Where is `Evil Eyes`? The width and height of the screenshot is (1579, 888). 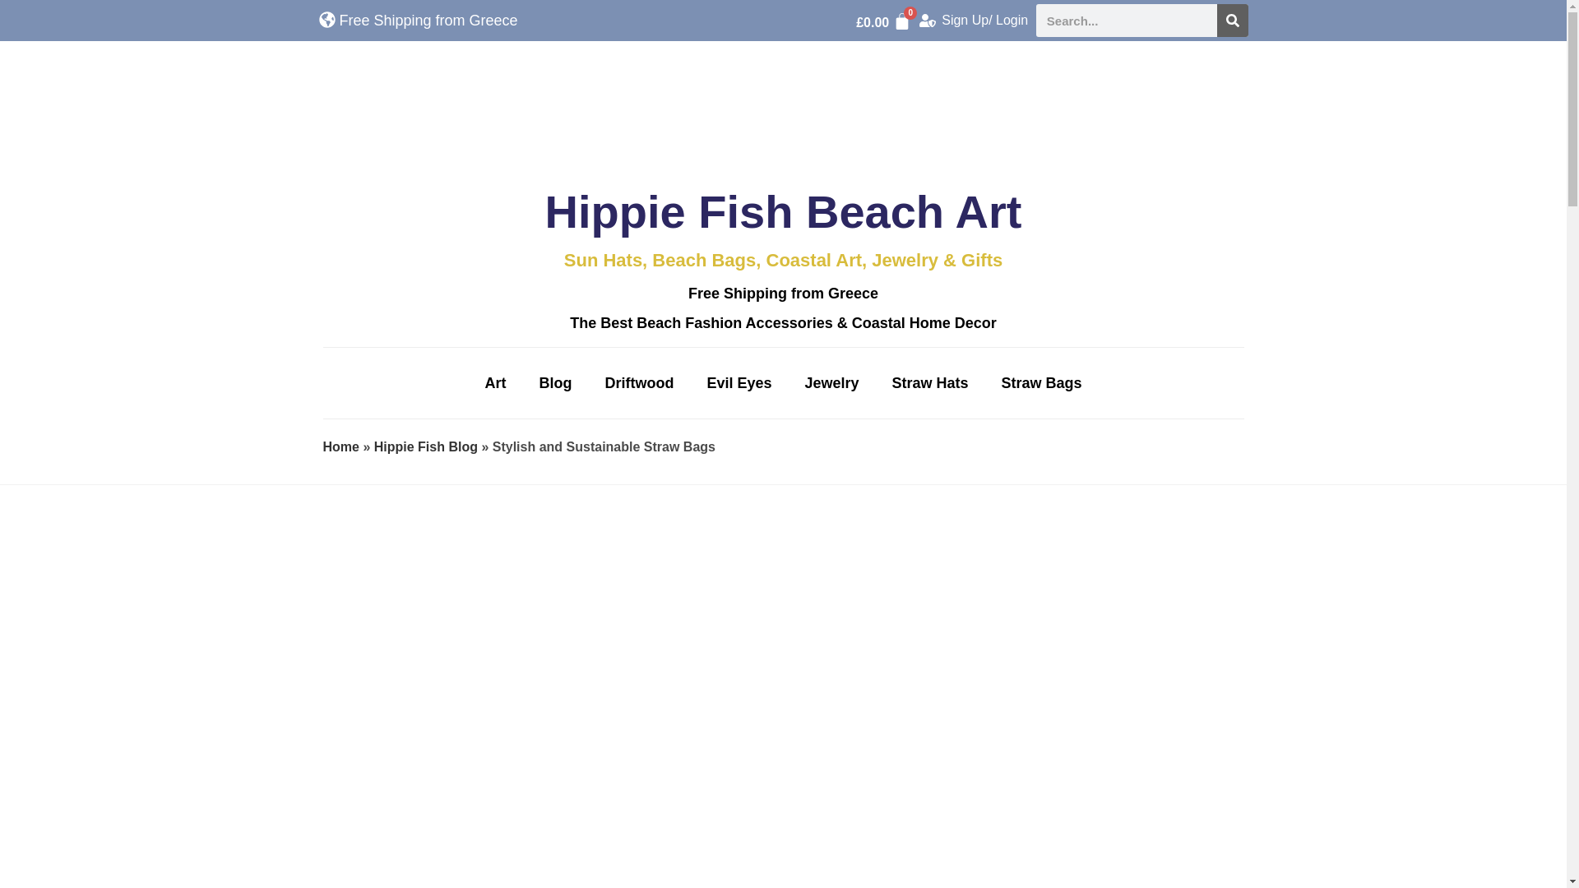 Evil Eyes is located at coordinates (739, 383).